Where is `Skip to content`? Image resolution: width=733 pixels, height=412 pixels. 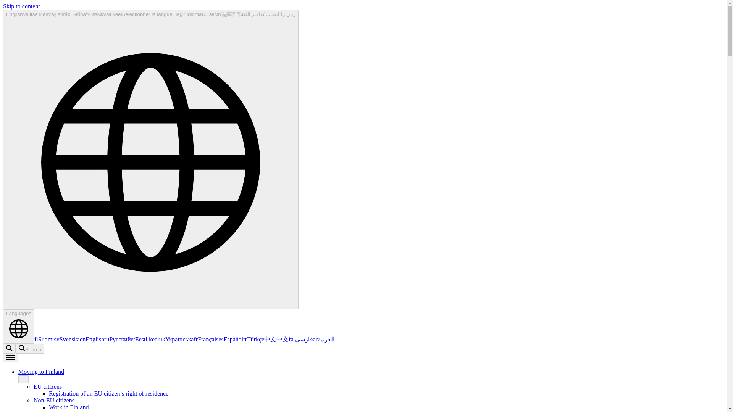
Skip to content is located at coordinates (21, 6).